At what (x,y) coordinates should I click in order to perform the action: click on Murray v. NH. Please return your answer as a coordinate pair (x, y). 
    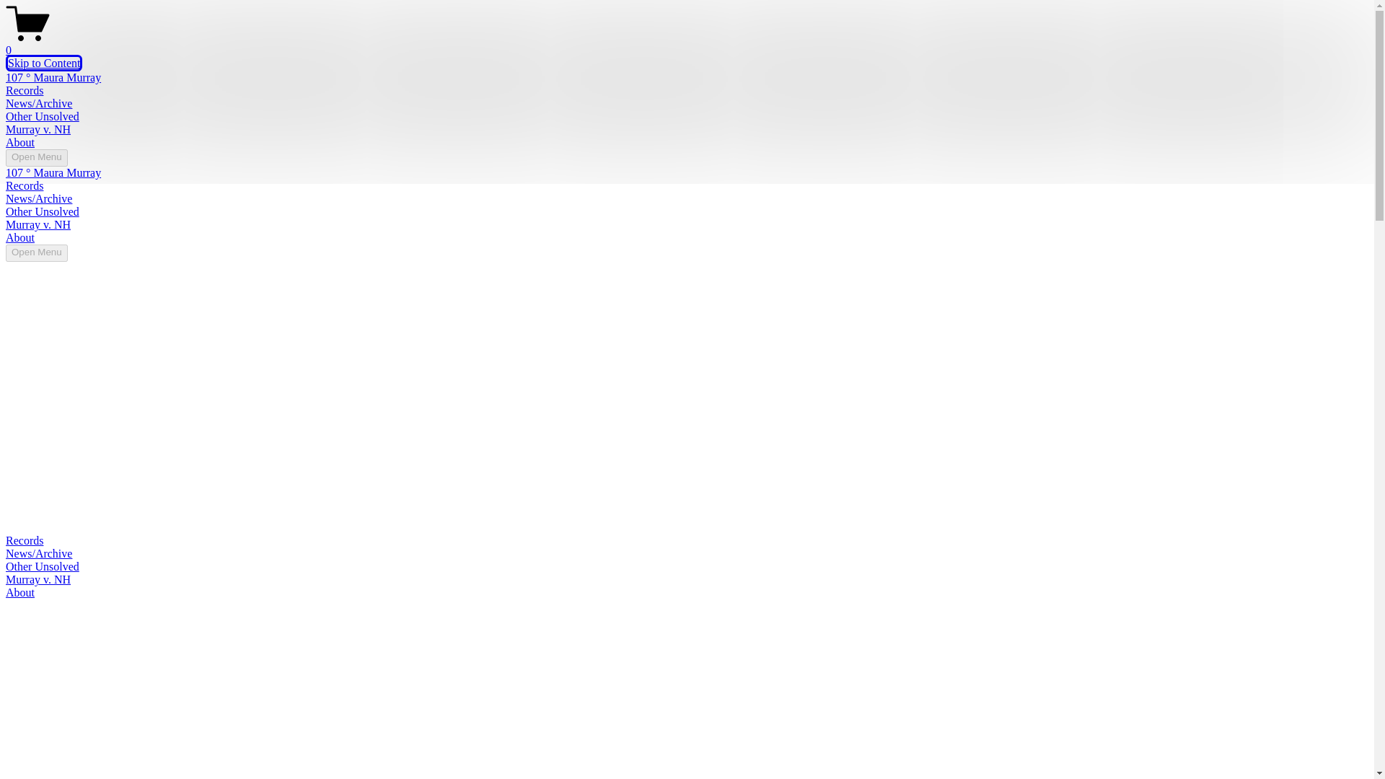
    Looking at the image, I should click on (38, 128).